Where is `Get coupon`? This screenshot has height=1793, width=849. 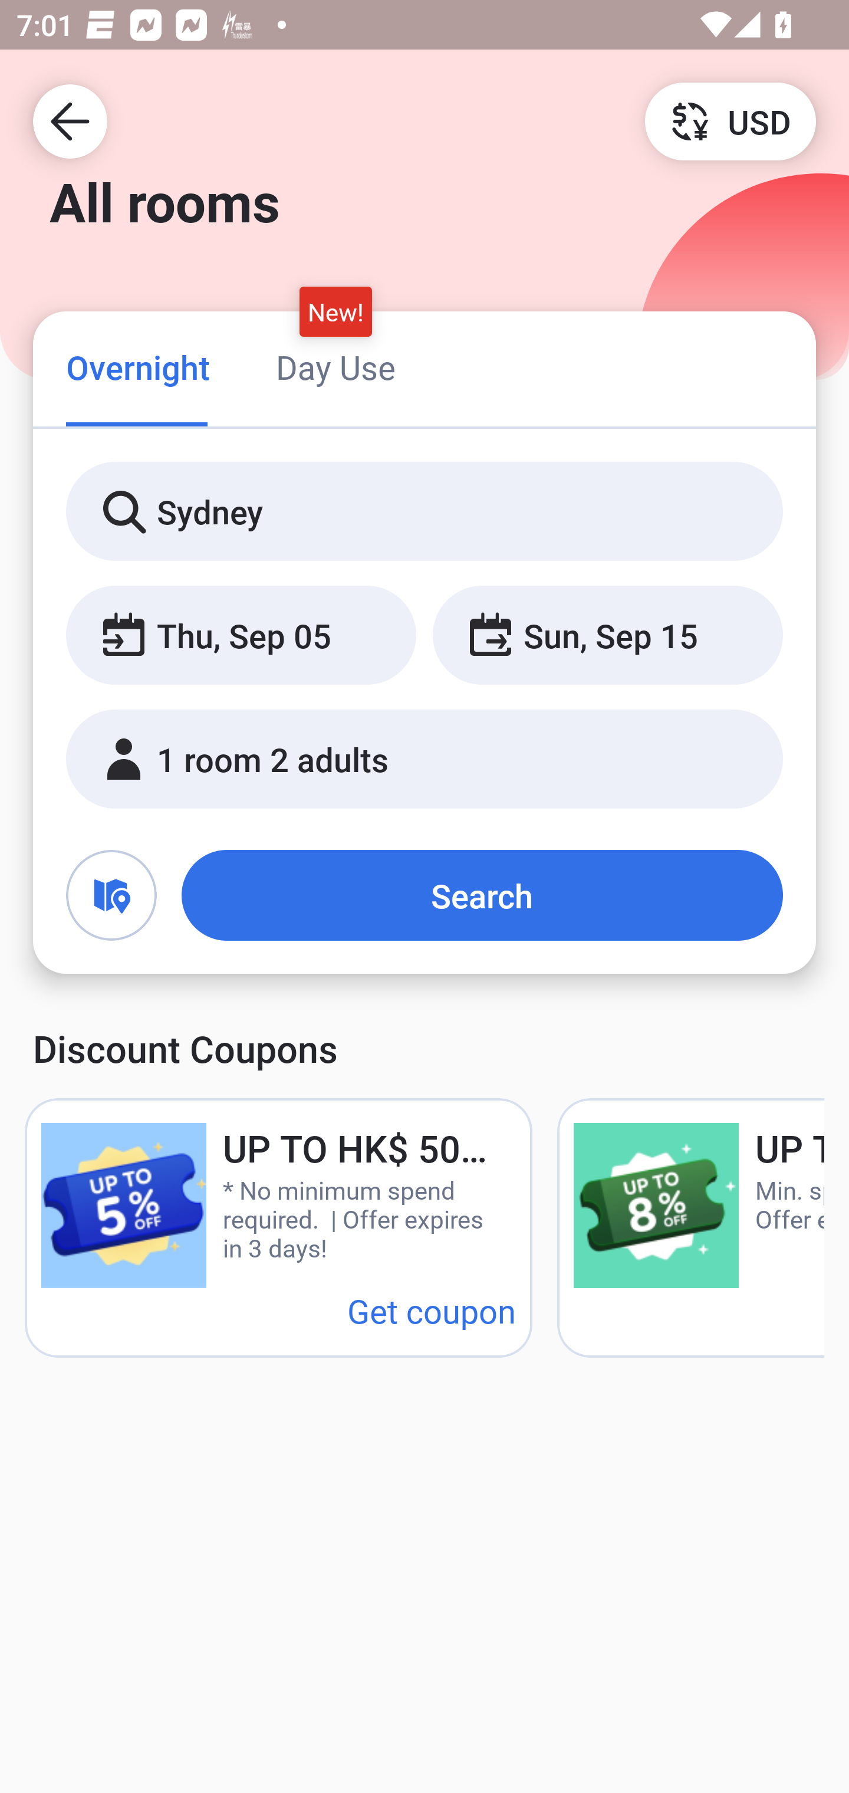 Get coupon is located at coordinates (432, 1311).